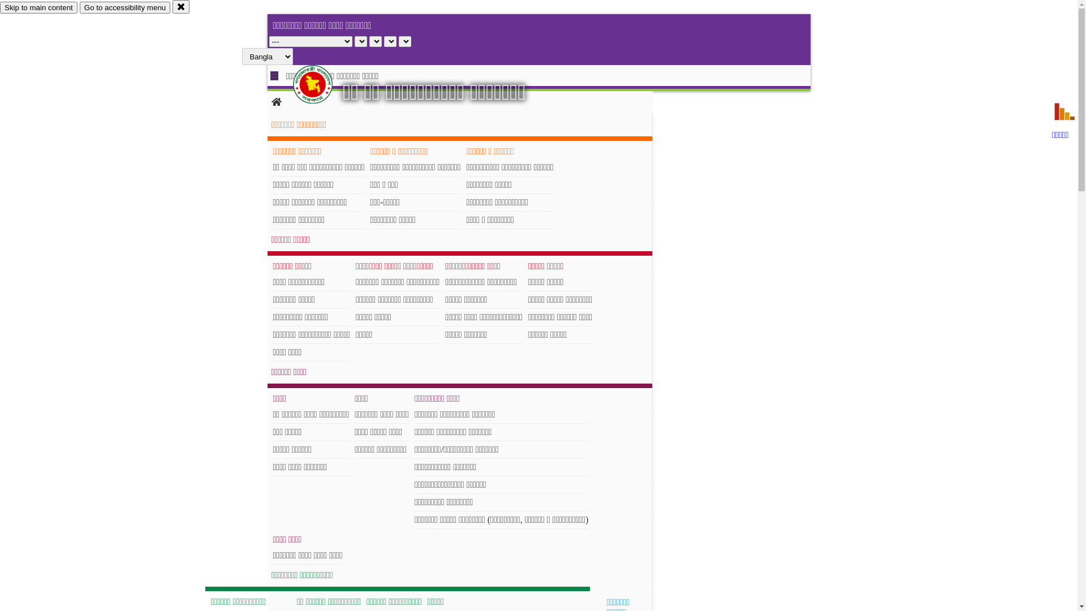  I want to click on Go to accessibility menu, so click(125, 8).